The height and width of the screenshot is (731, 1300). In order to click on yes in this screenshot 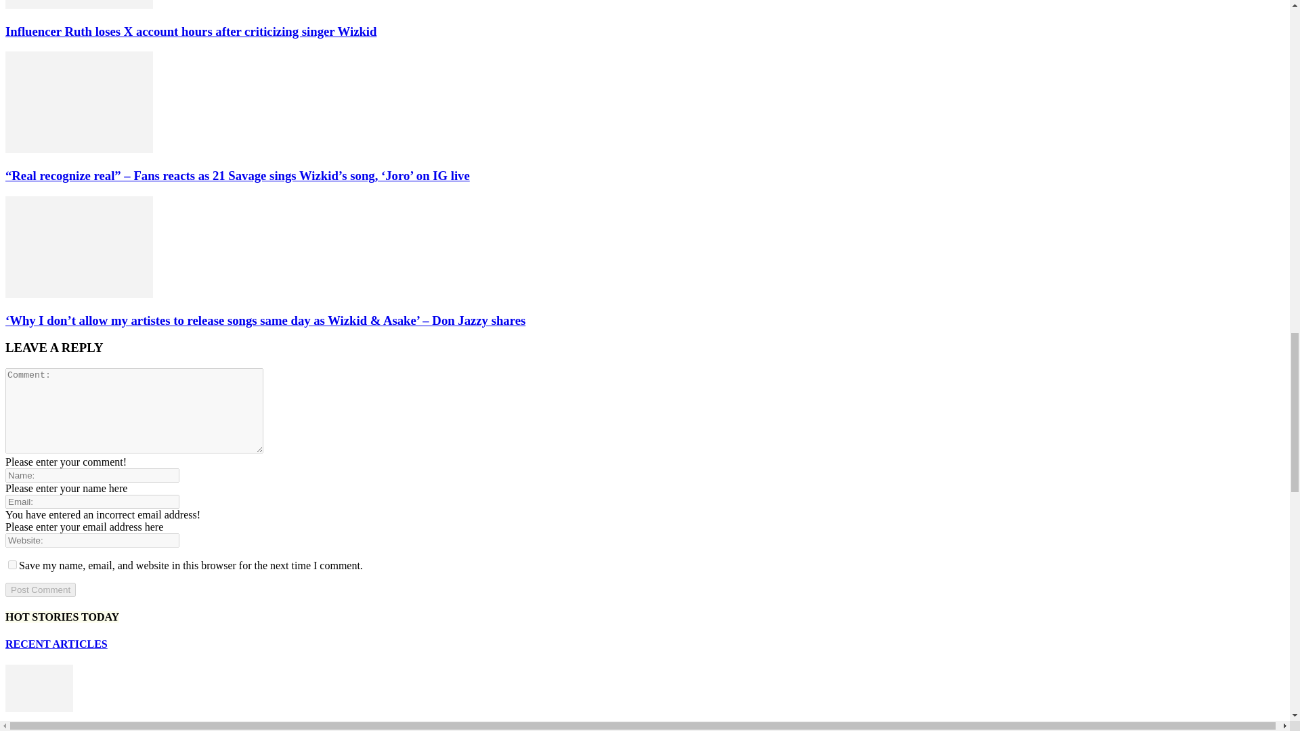, I will do `click(12, 564)`.